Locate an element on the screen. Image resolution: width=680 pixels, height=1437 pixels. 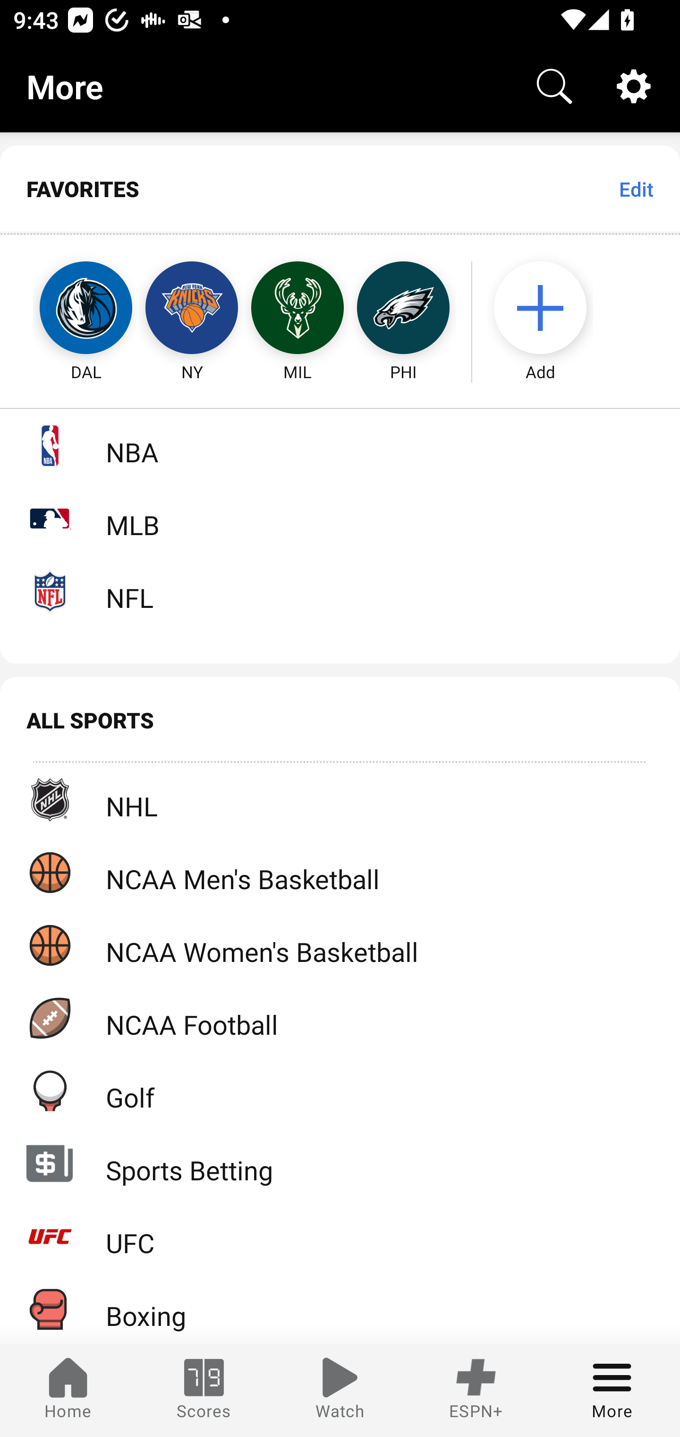
Edit is located at coordinates (636, 189).